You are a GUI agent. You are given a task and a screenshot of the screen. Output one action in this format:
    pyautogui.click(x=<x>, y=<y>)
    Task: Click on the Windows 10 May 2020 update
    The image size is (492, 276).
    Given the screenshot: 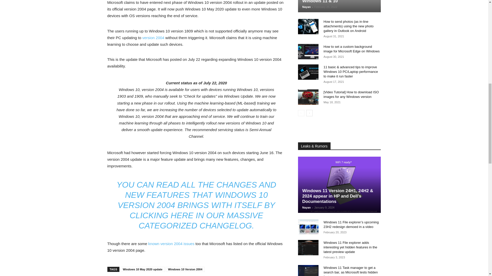 What is the action you would take?
    pyautogui.click(x=142, y=269)
    